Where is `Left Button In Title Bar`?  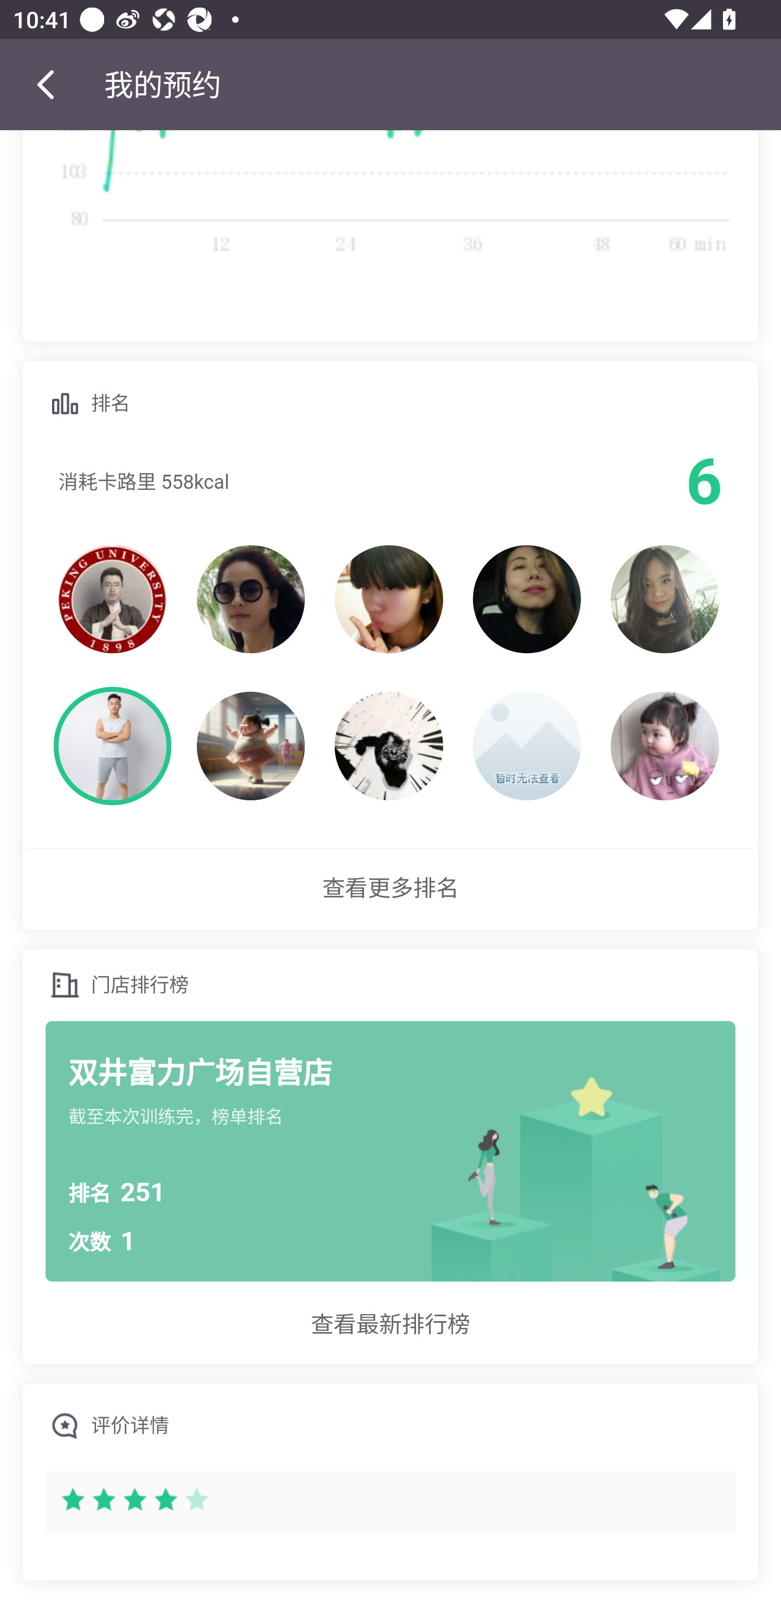 Left Button In Title Bar is located at coordinates (52, 84).